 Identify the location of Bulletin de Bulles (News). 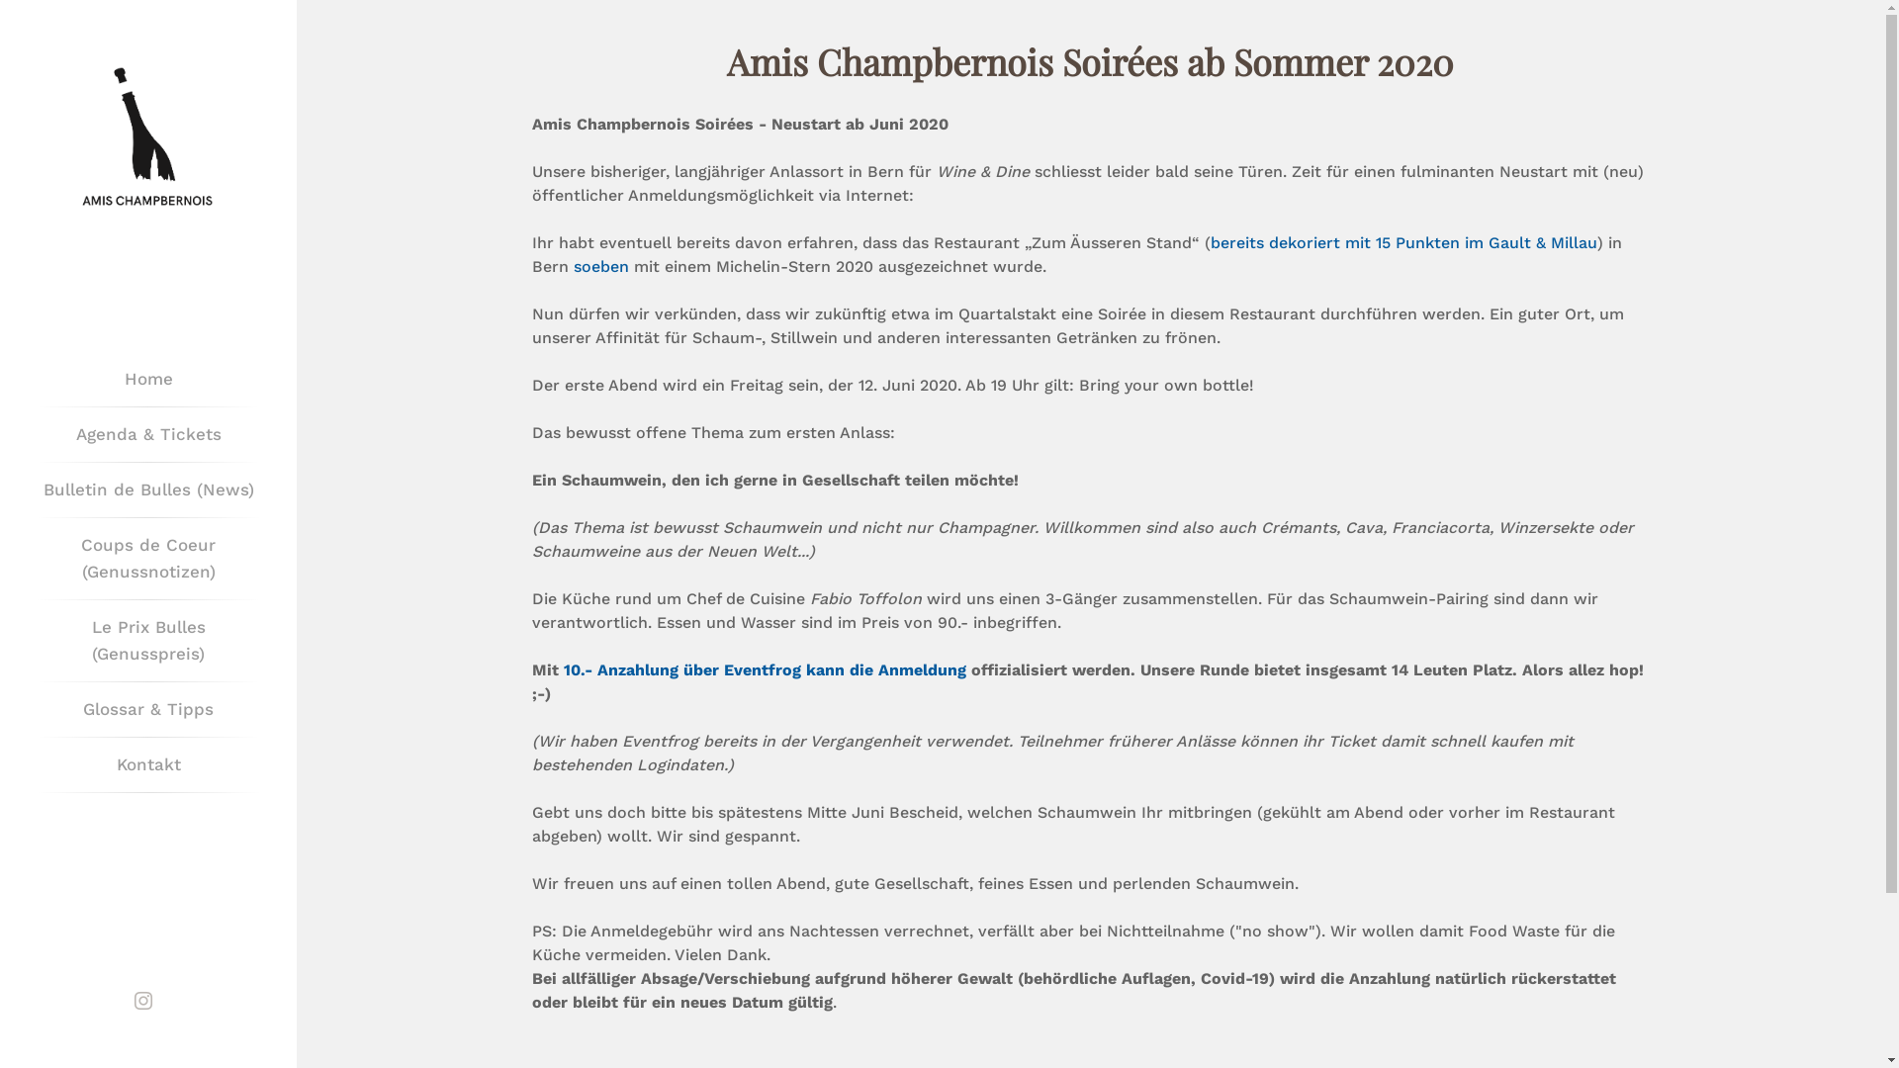
(148, 490).